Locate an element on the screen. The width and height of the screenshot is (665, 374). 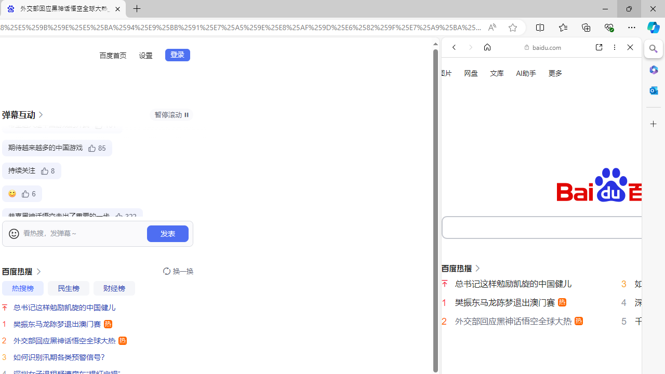
To get missing image descriptions, open the context menu. is located at coordinates (458, 118).